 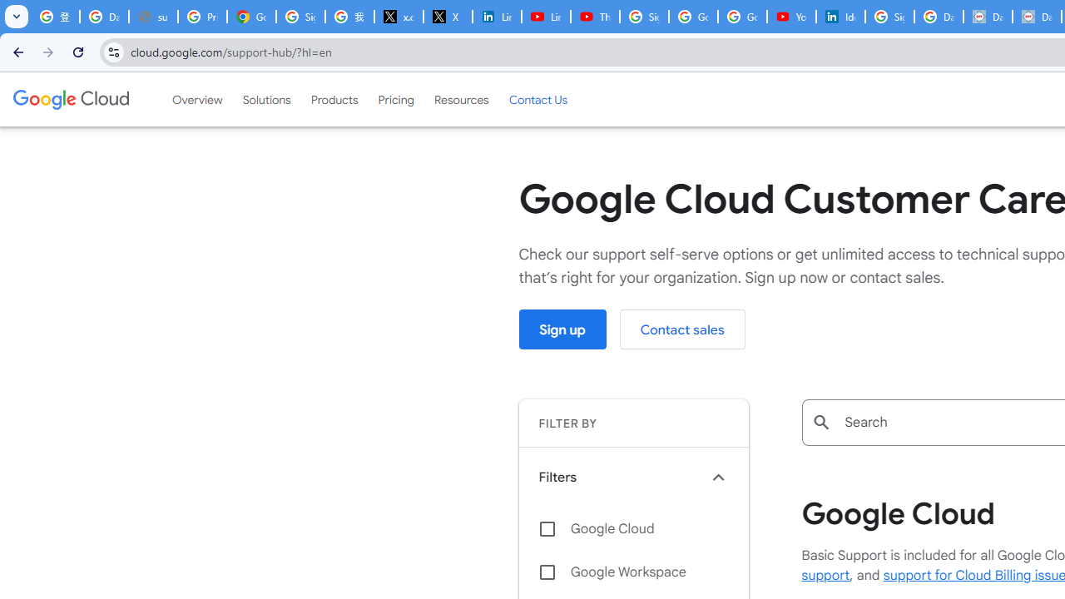 I want to click on Identity verification via Persona | LinkedIn Help, so click(x=840, y=17).